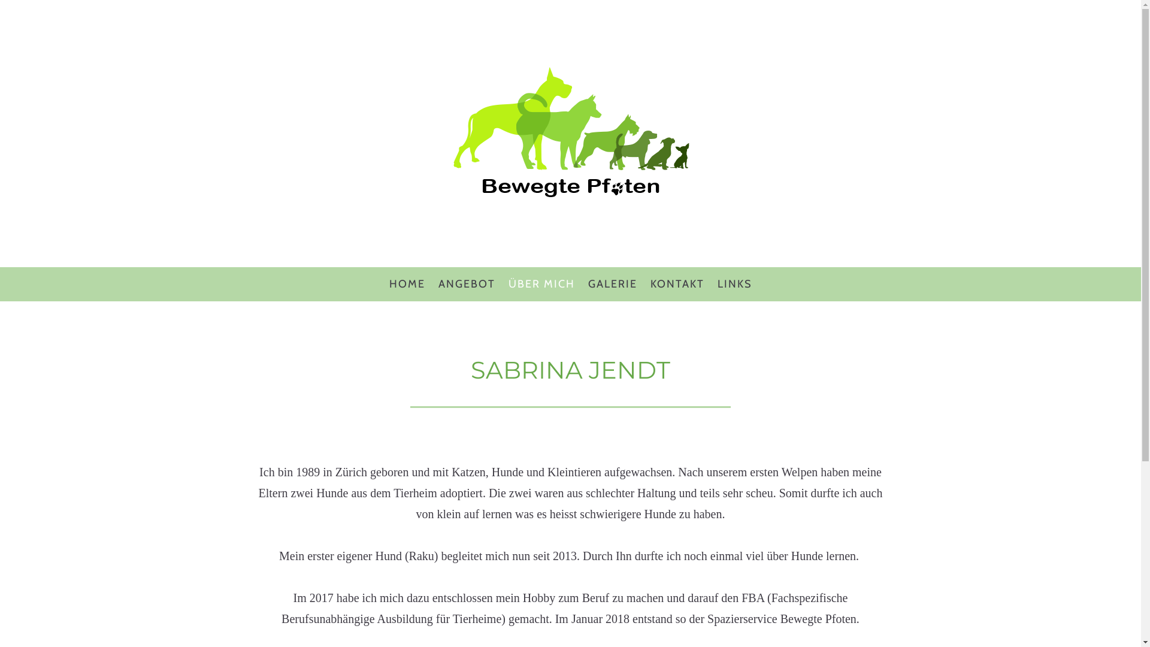  Describe the element at coordinates (677, 284) in the screenshot. I see `KONTAKT` at that location.